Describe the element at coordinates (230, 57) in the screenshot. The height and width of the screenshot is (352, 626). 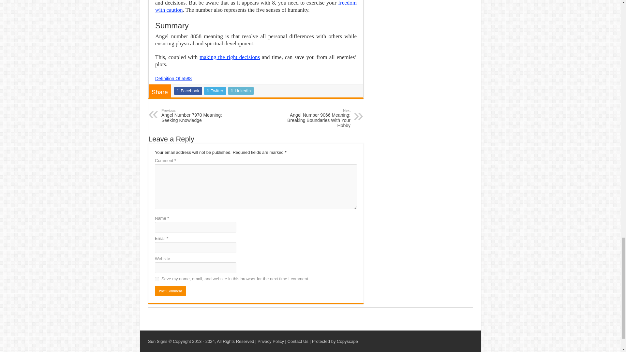
I see `making the right decisions` at that location.